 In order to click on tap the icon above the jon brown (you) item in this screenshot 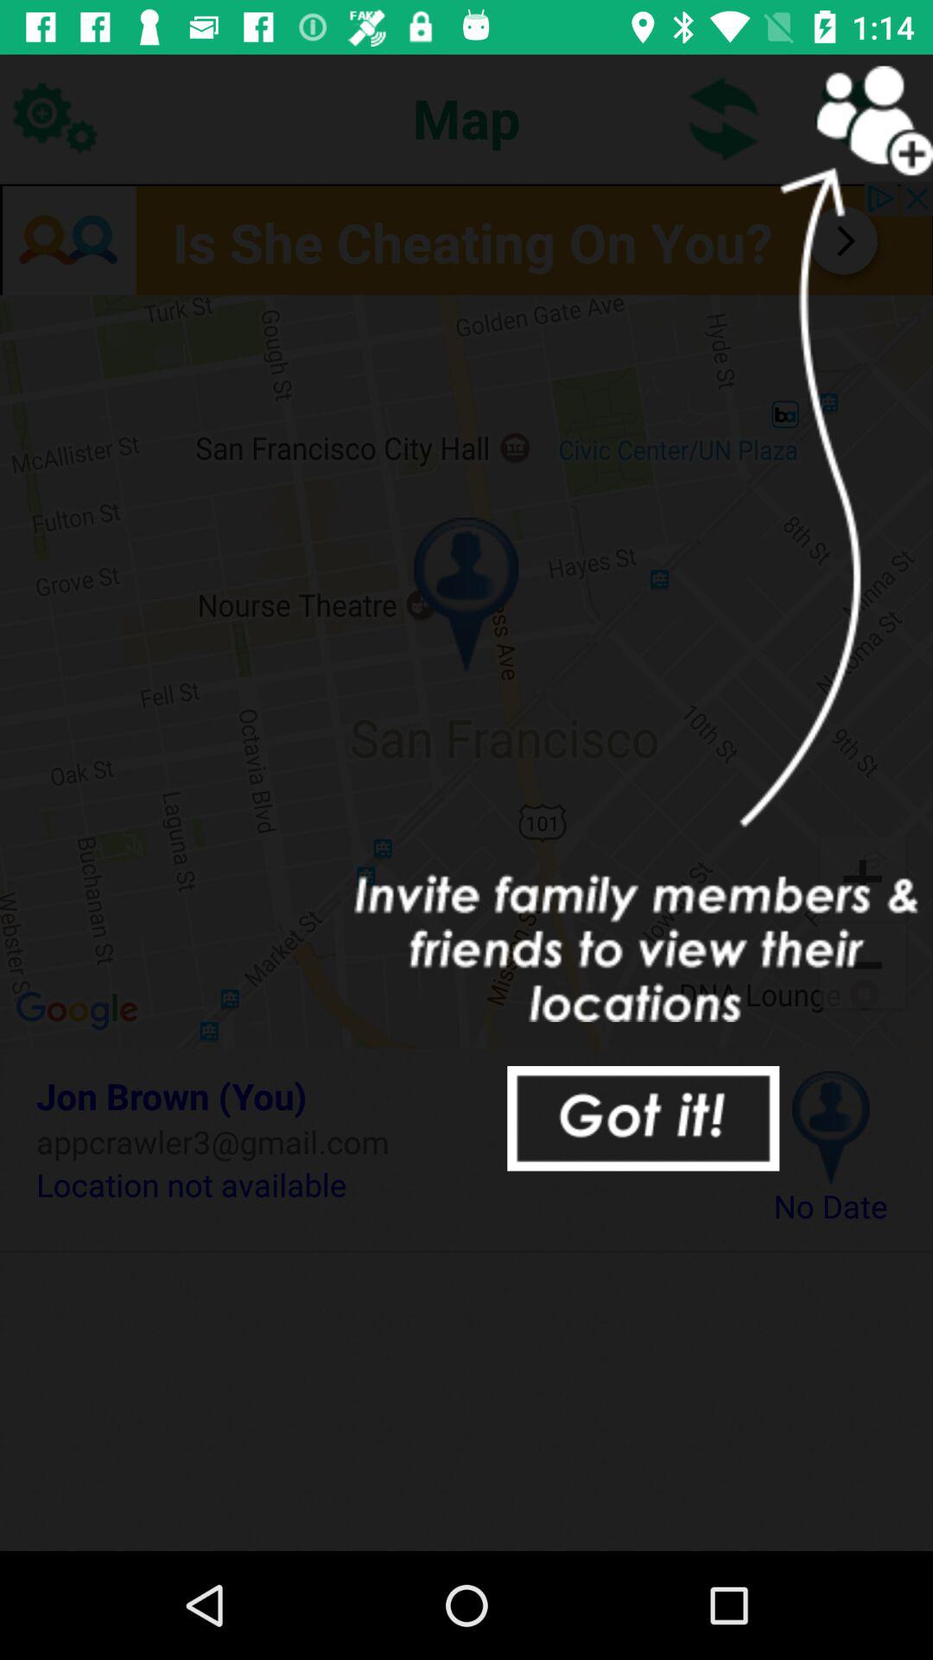, I will do `click(466, 671)`.